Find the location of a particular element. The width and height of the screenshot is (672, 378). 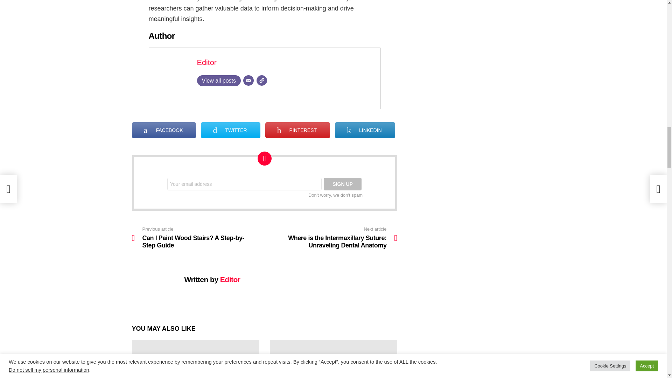

View all posts is located at coordinates (218, 80).